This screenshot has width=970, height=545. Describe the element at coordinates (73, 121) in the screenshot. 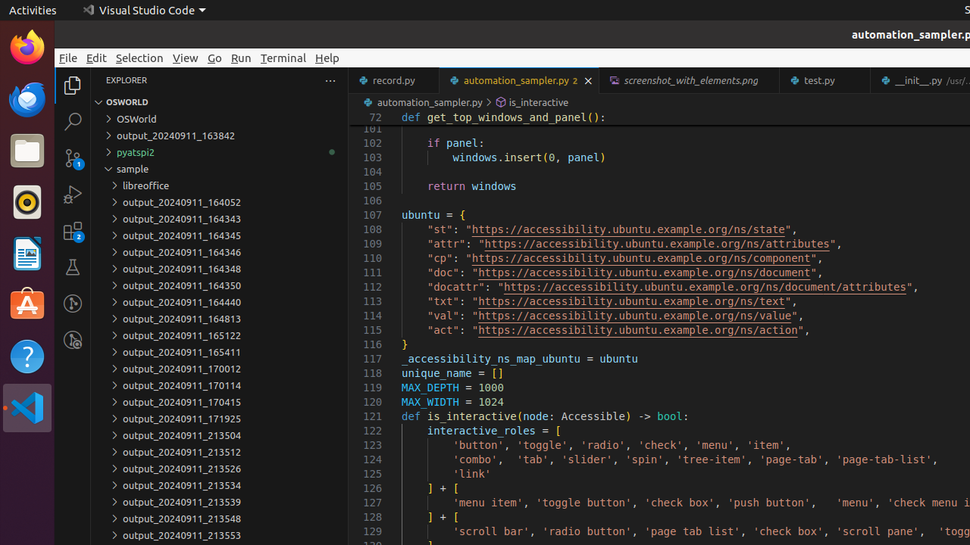

I see `Search (Ctrl+Shift+F)` at that location.